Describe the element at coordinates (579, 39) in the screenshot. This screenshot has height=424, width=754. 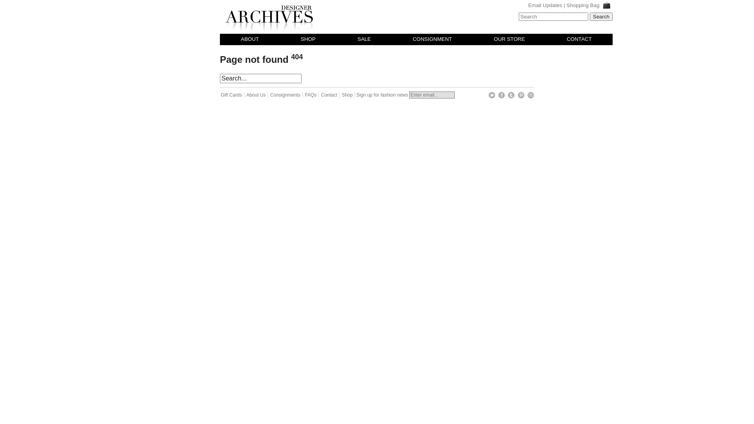
I see `CONTACT` at that location.